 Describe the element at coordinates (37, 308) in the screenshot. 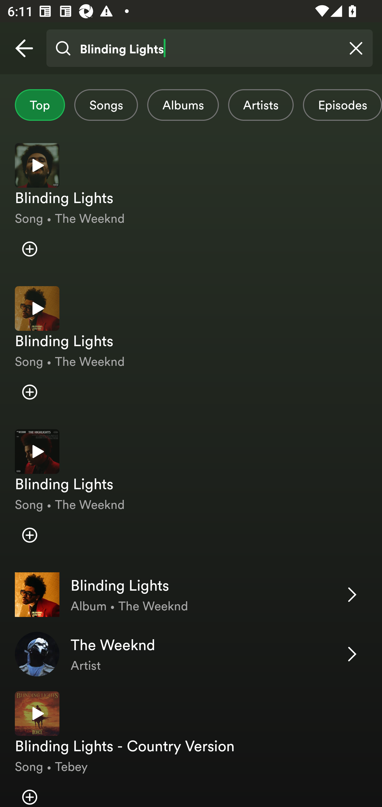

I see `Play preview` at that location.